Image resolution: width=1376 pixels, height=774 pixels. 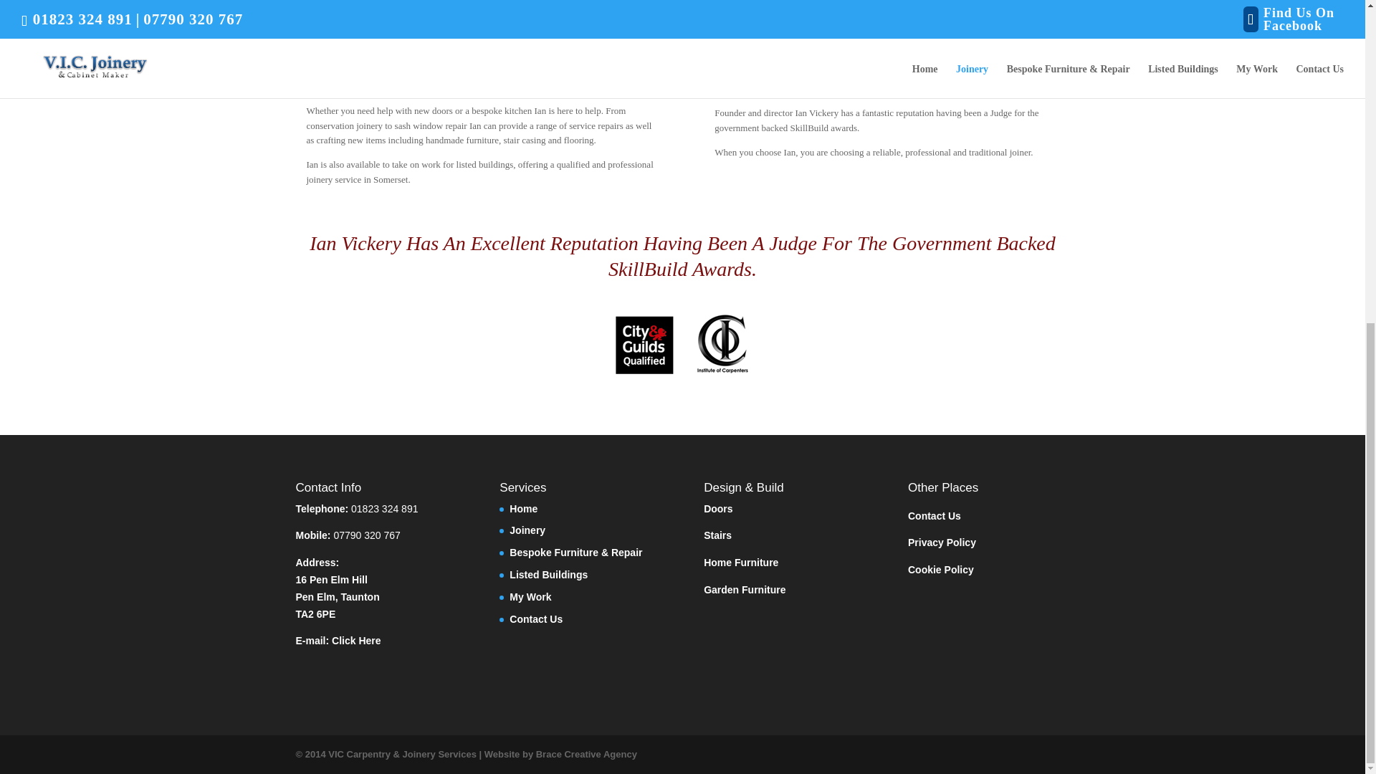 What do you see at coordinates (523, 509) in the screenshot?
I see `Home` at bounding box center [523, 509].